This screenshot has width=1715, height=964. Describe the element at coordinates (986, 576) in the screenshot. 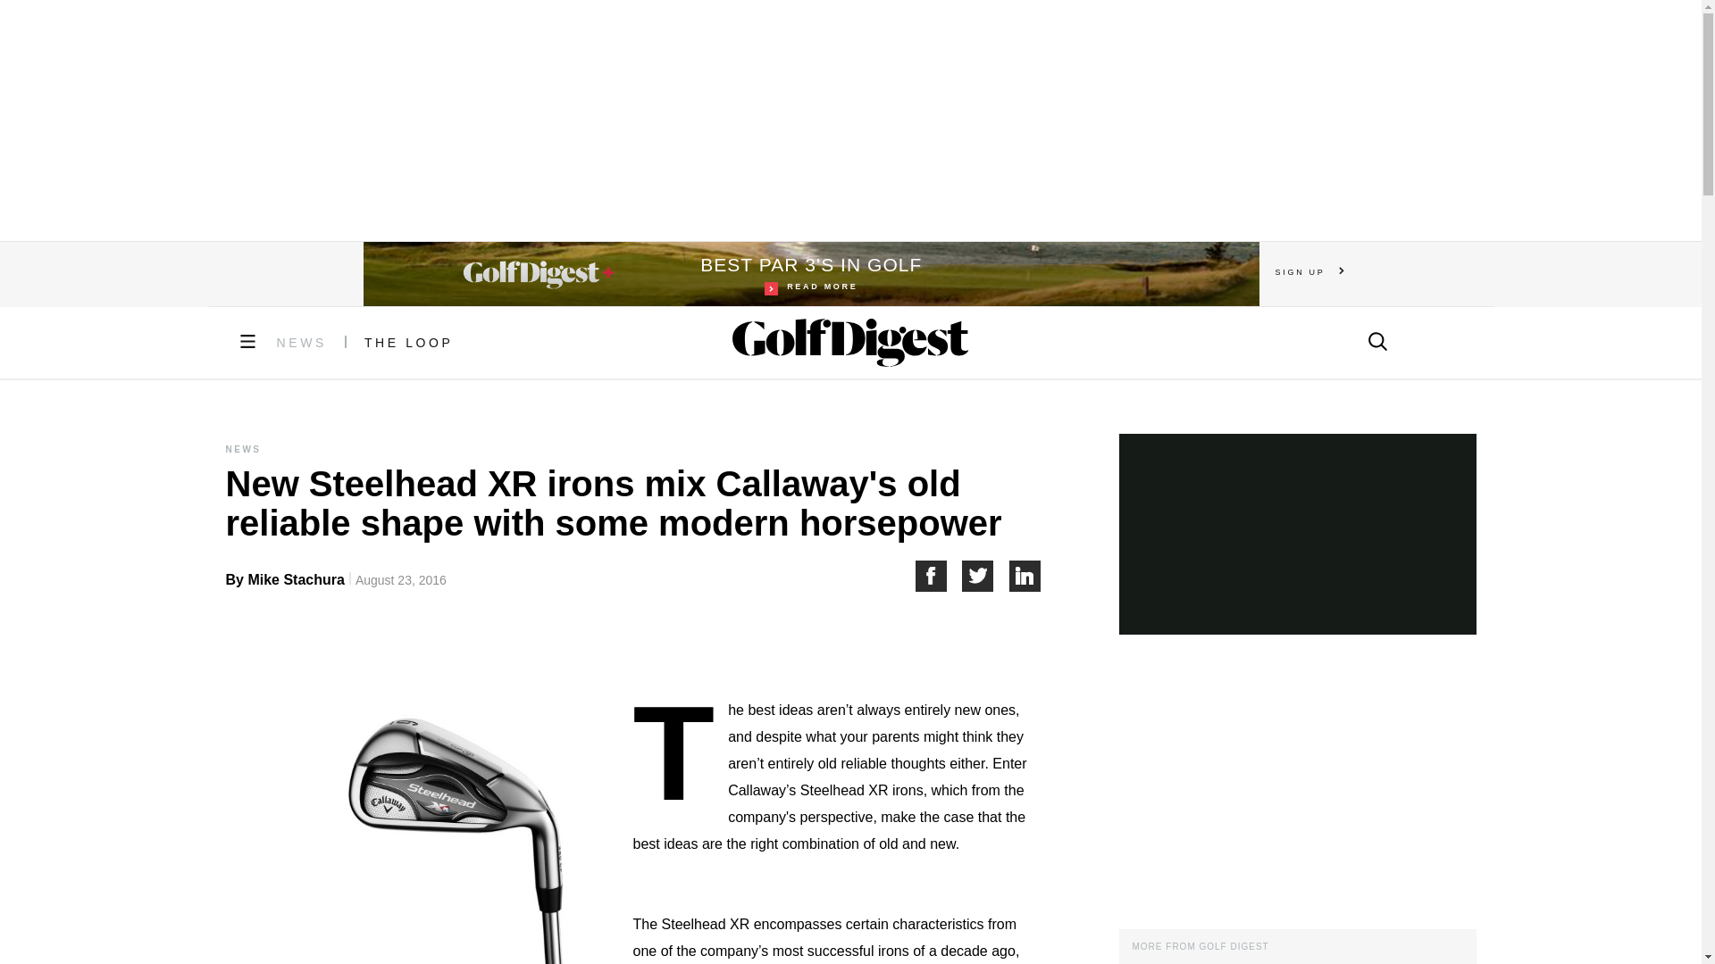

I see `Share on Twitter` at that location.